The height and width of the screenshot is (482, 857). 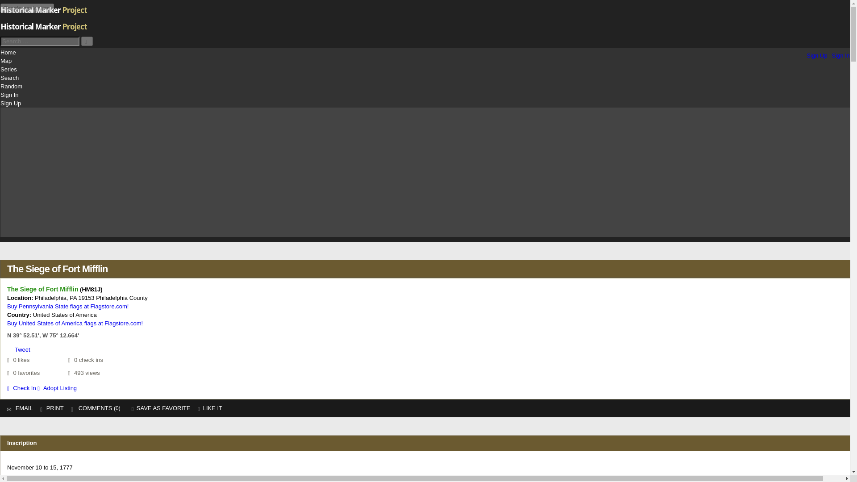 What do you see at coordinates (11, 104) in the screenshot?
I see `Sign Up` at bounding box center [11, 104].